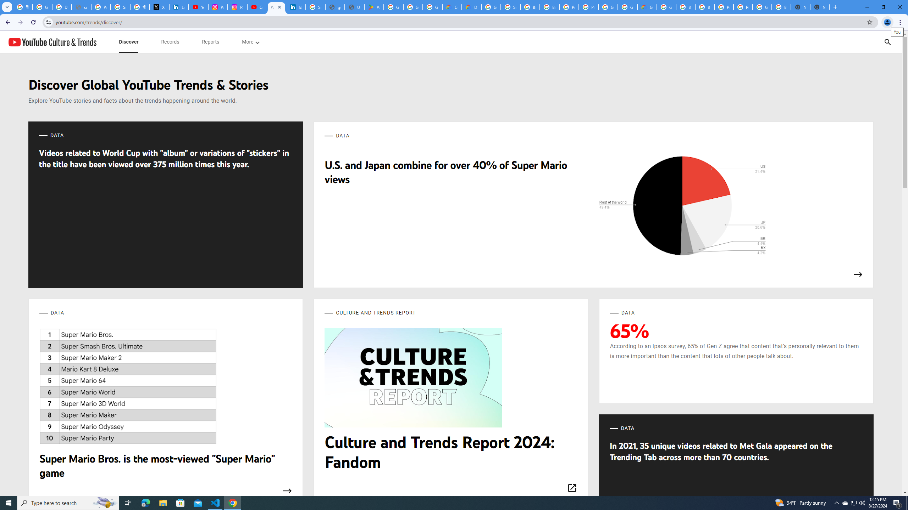 The height and width of the screenshot is (510, 908). Describe the element at coordinates (413, 7) in the screenshot. I see `Google Workspace - Specific Terms` at that location.